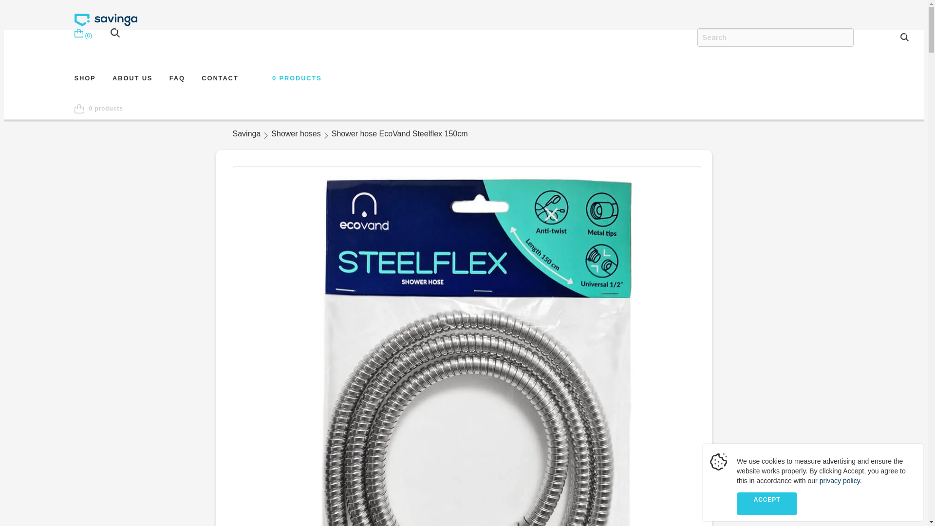 This screenshot has width=935, height=526. What do you see at coordinates (246, 134) in the screenshot?
I see `Savinga` at bounding box center [246, 134].